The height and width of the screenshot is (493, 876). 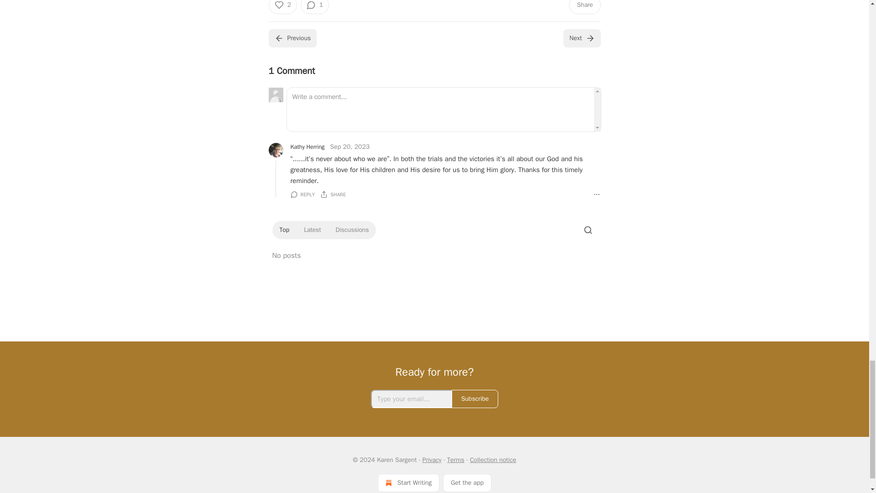 I want to click on 1, so click(x=315, y=7).